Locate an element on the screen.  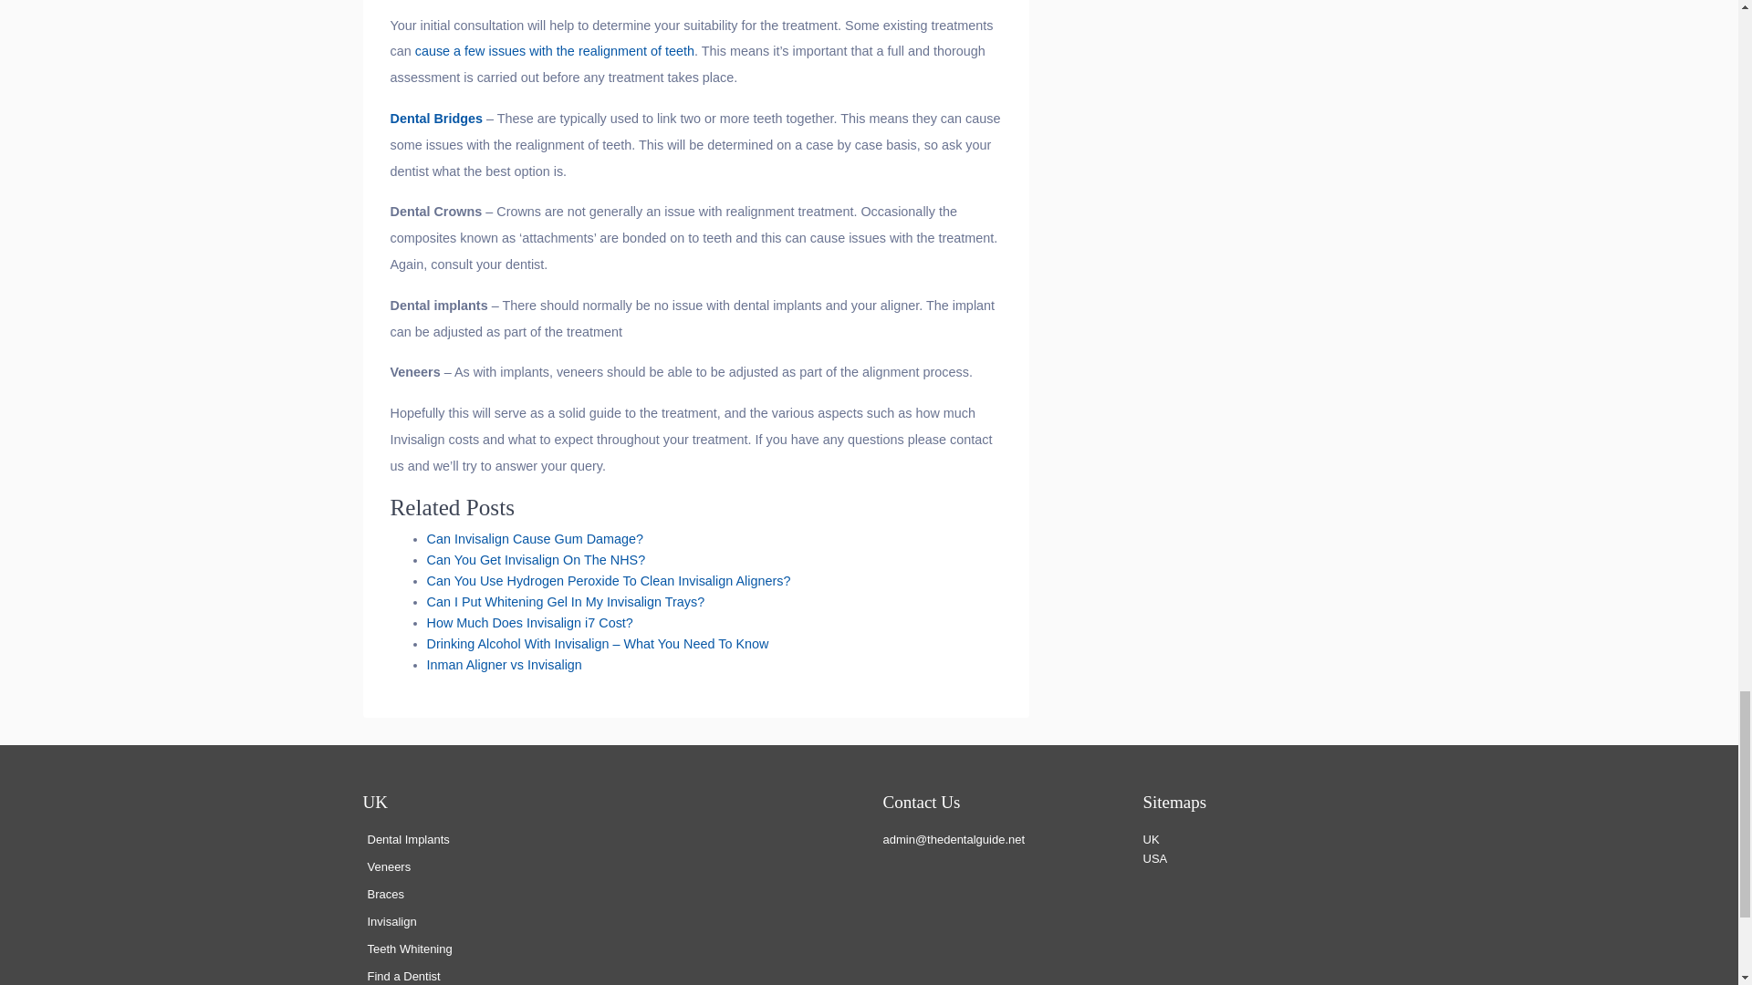
Inman Aligner vs Invisalign is located at coordinates (504, 664).